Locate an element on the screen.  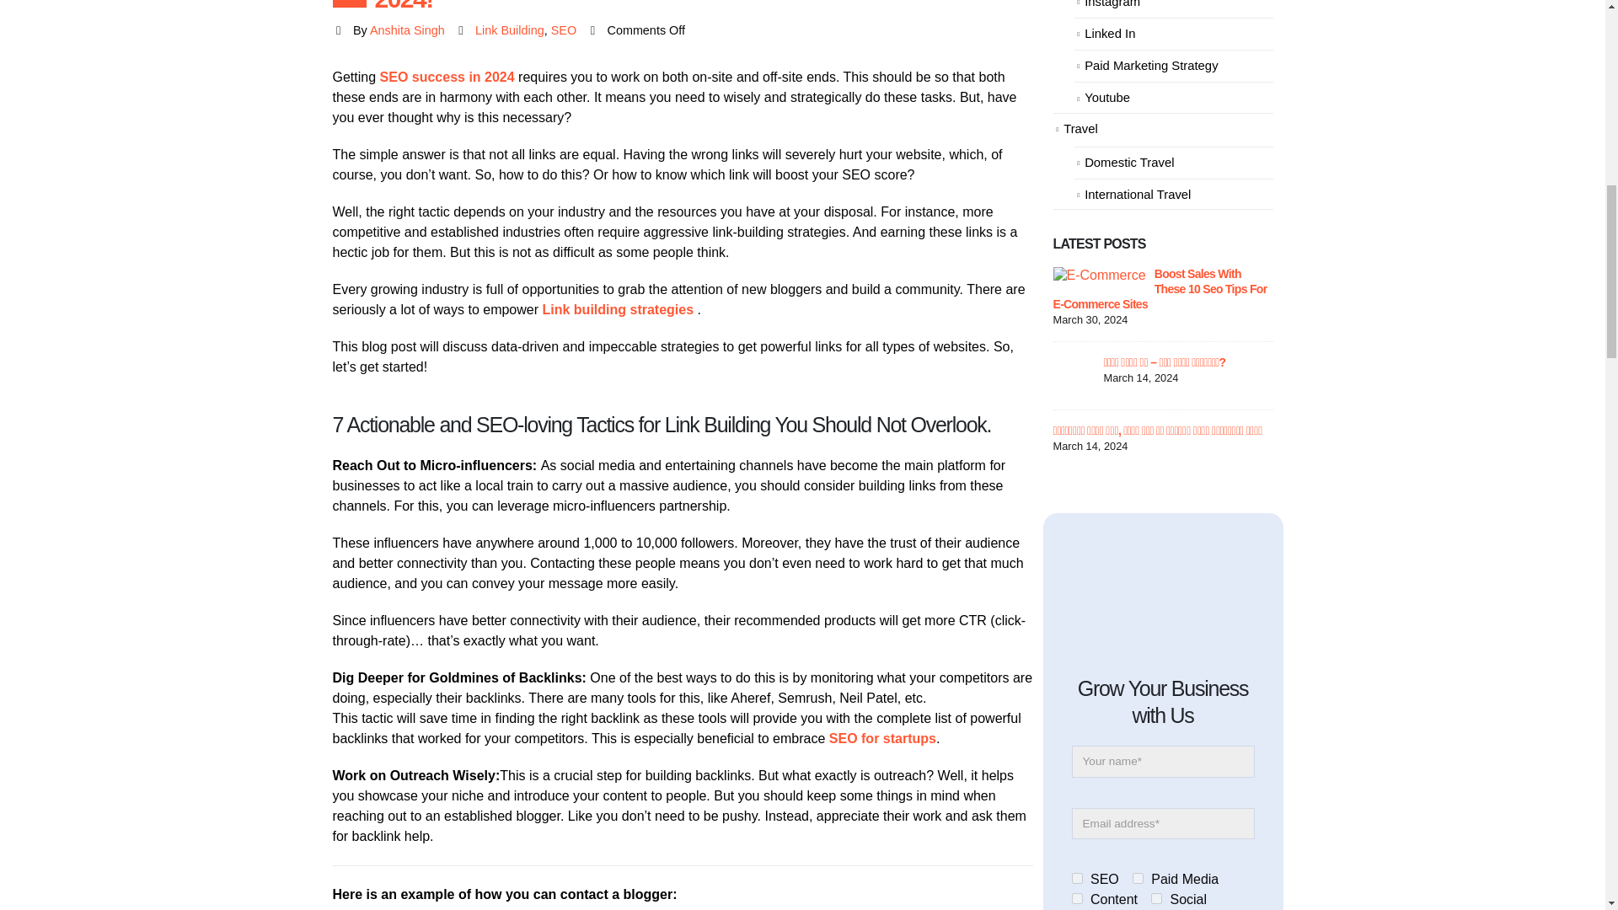
Social is located at coordinates (1156, 898).